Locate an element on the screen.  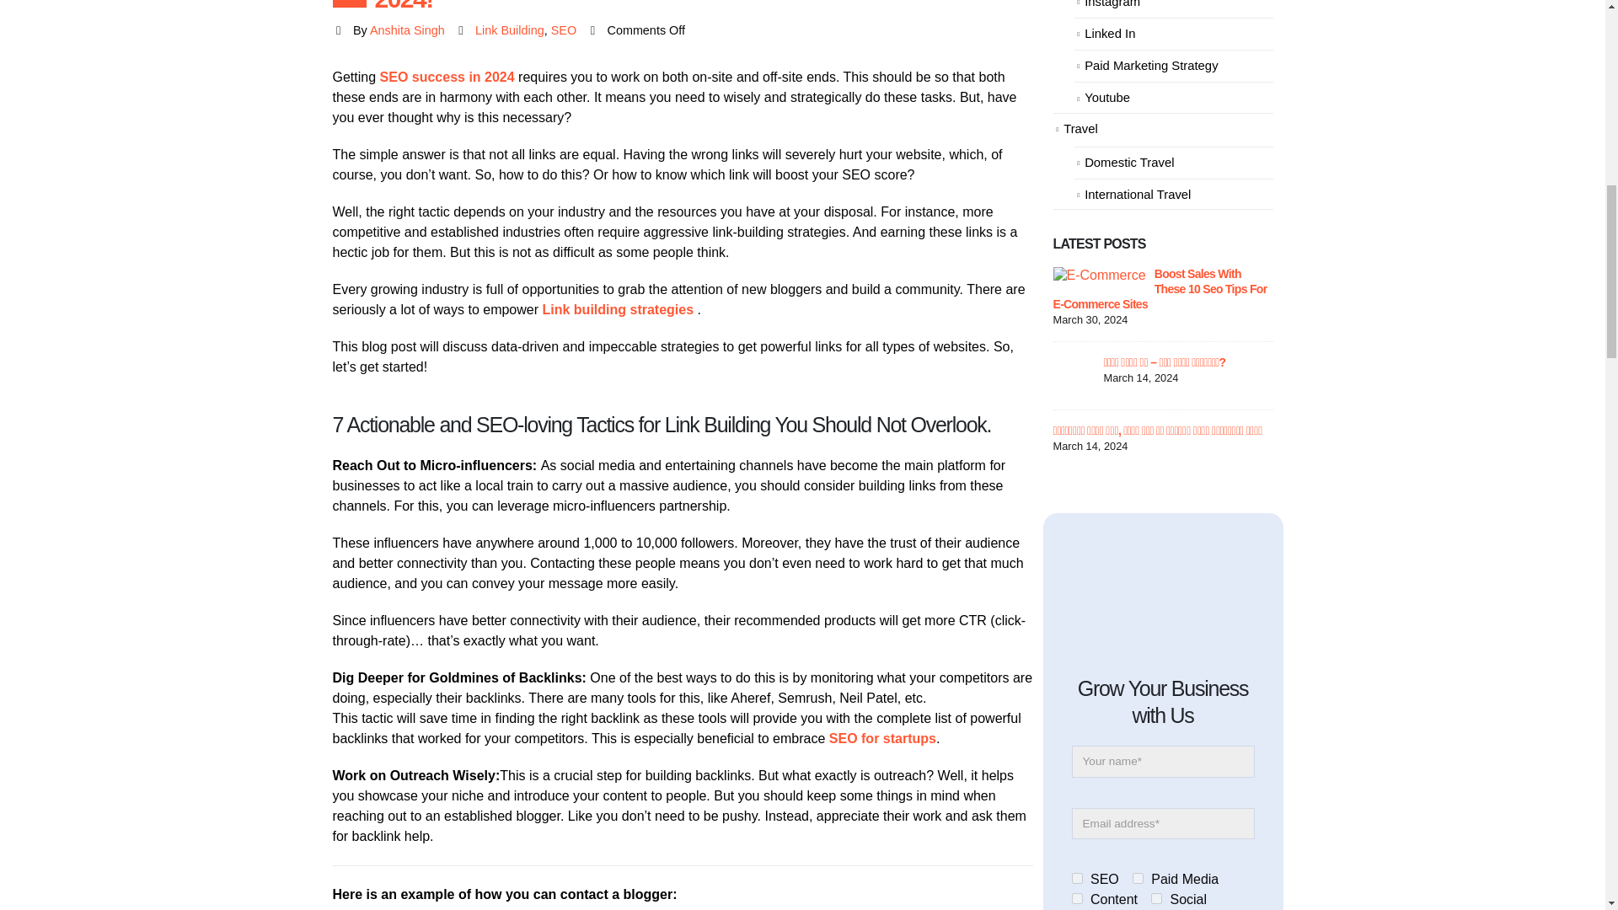
Social is located at coordinates (1156, 898).